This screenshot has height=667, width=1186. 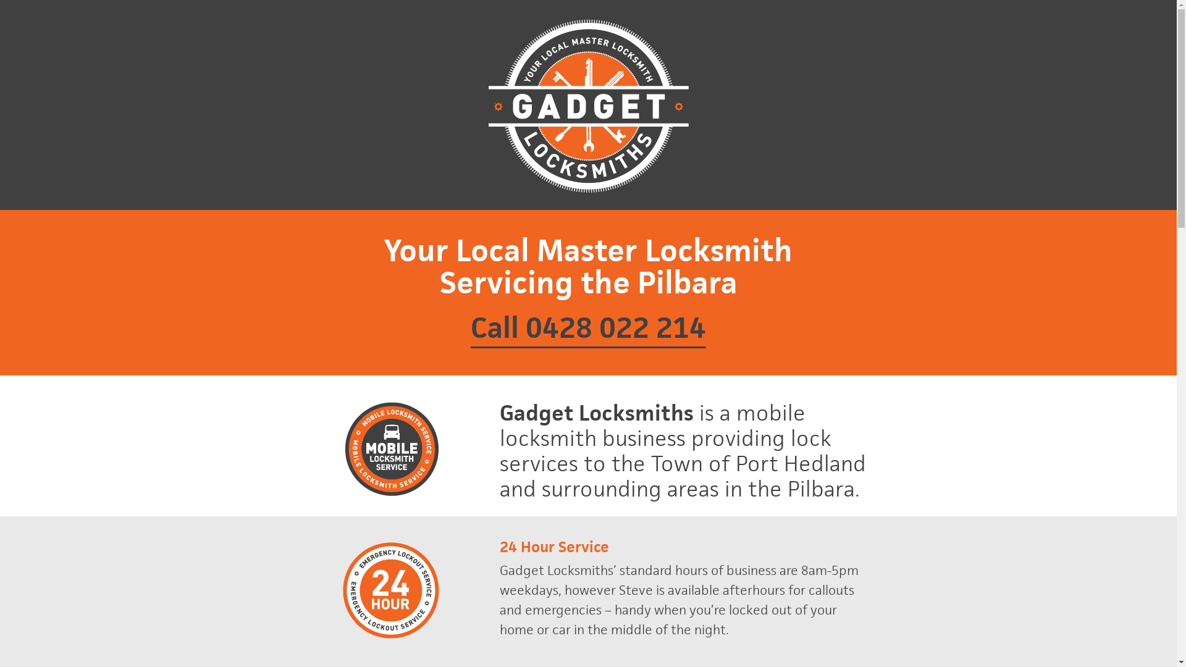 I want to click on Call 0428 022 214, so click(x=588, y=329).